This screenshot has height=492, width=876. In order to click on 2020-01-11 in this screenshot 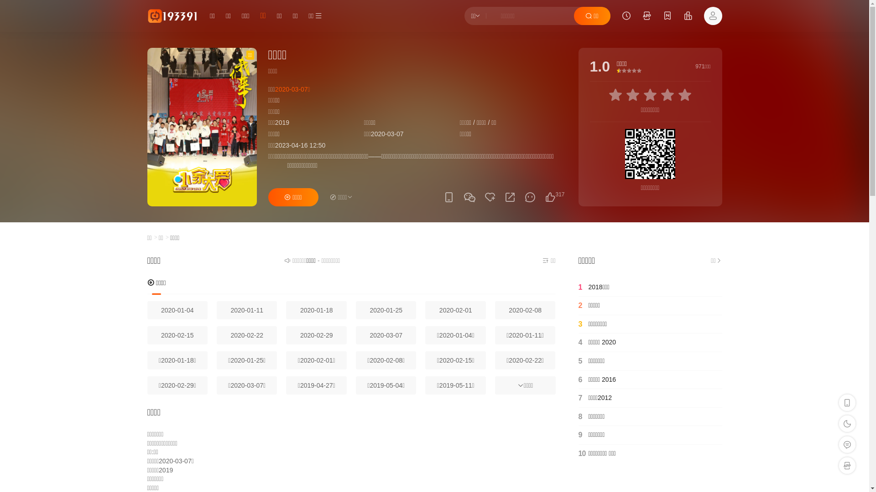, I will do `click(247, 310)`.